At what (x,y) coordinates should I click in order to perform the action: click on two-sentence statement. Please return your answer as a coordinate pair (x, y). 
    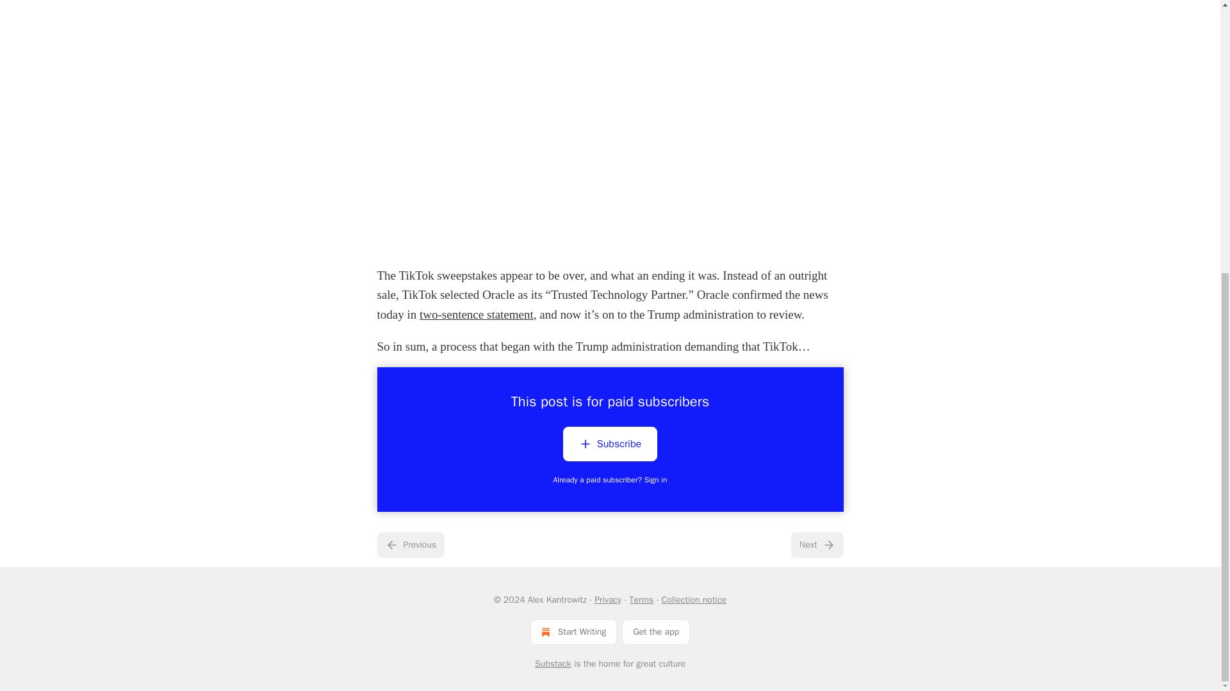
    Looking at the image, I should click on (477, 314).